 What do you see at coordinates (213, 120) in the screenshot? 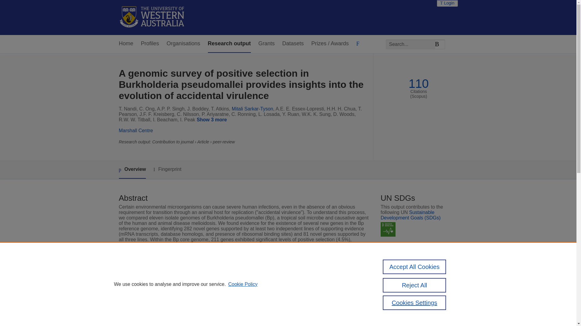
I see `Show 3 more` at bounding box center [213, 120].